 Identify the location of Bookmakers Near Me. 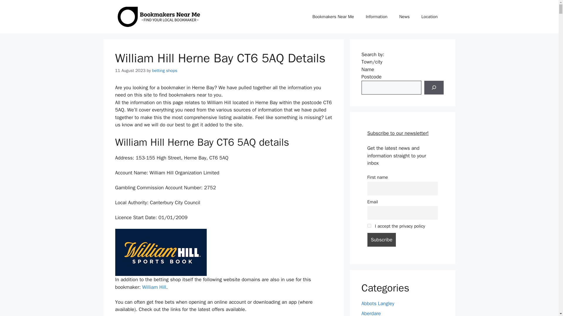
(333, 17).